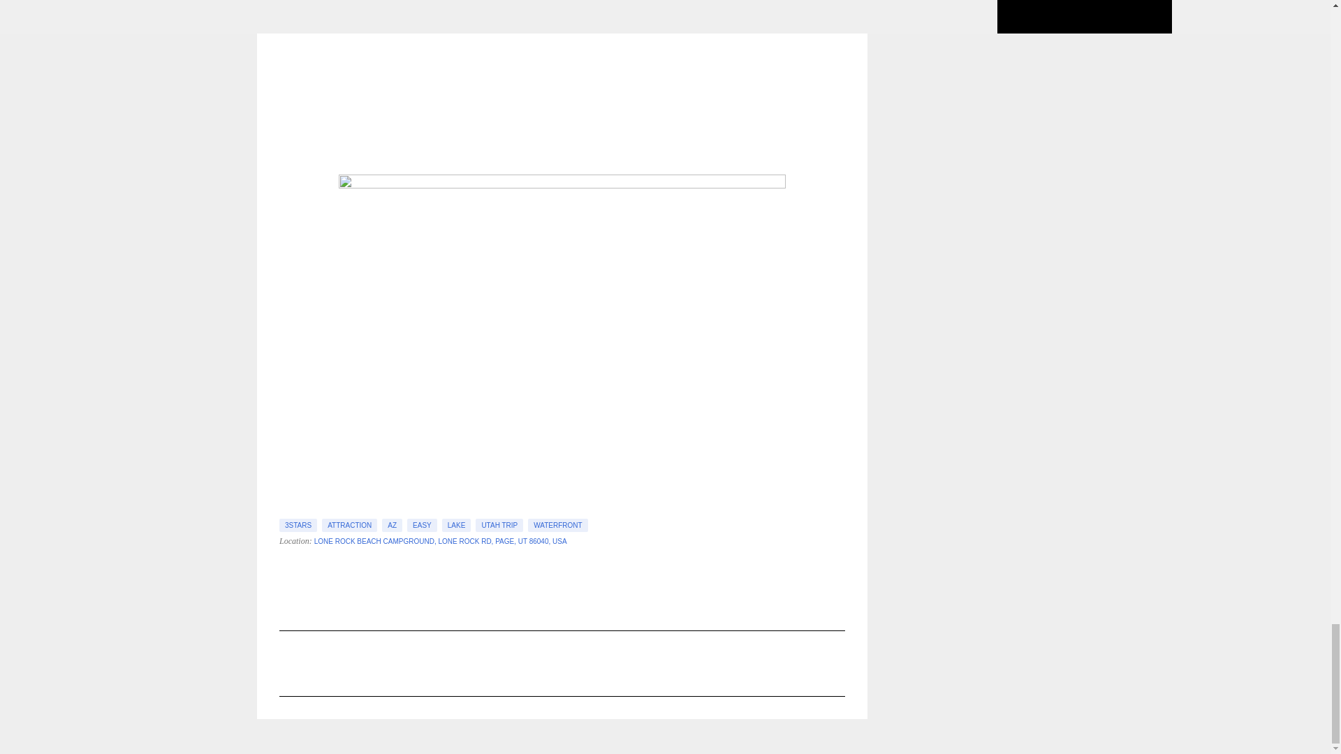  I want to click on AZ, so click(393, 525).